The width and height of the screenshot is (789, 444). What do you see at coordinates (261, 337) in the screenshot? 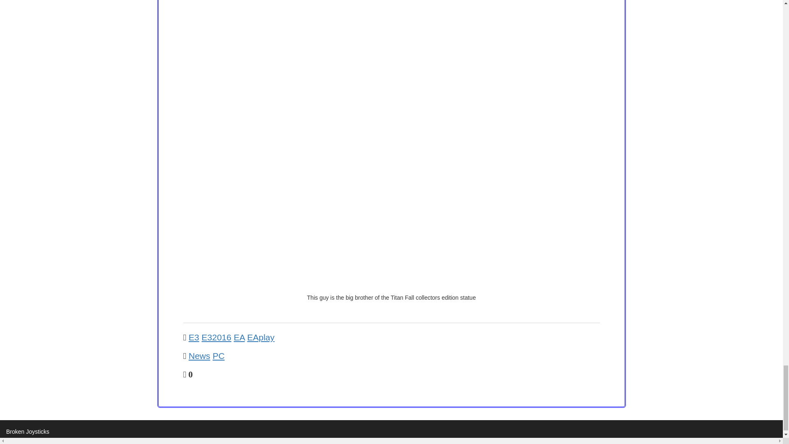
I see `EAplay` at bounding box center [261, 337].